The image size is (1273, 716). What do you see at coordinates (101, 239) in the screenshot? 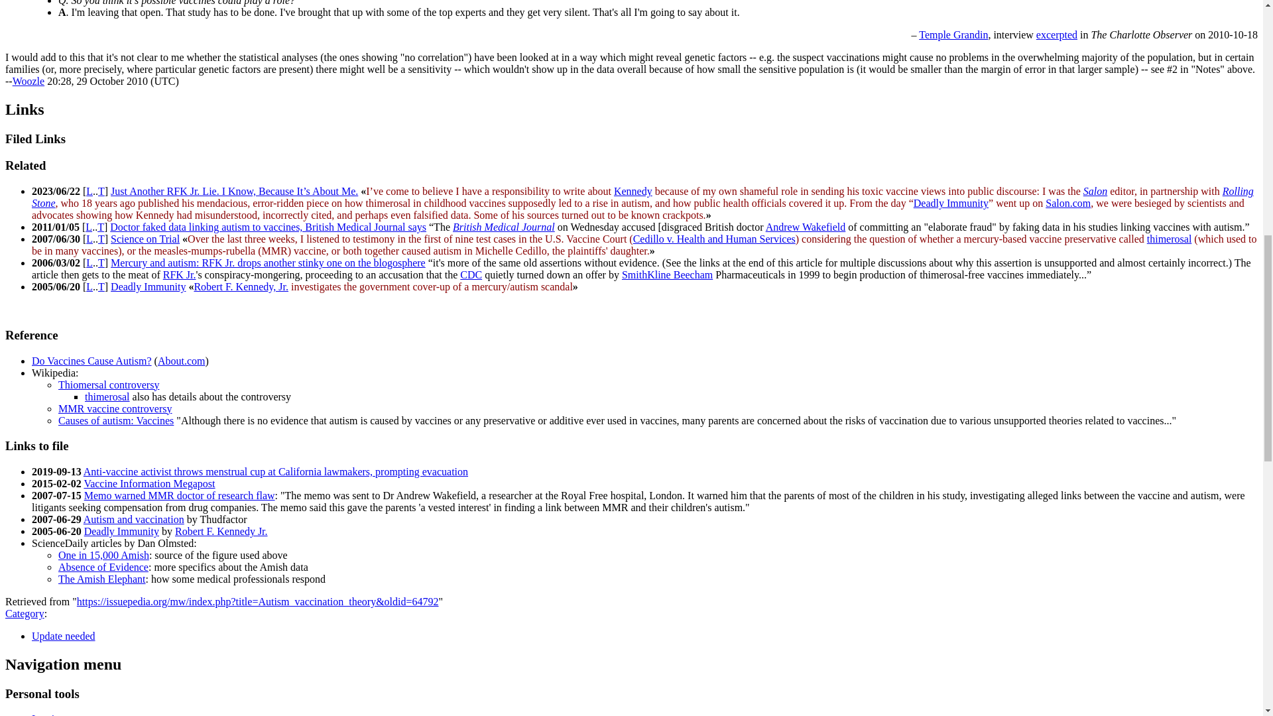
I see `T` at bounding box center [101, 239].